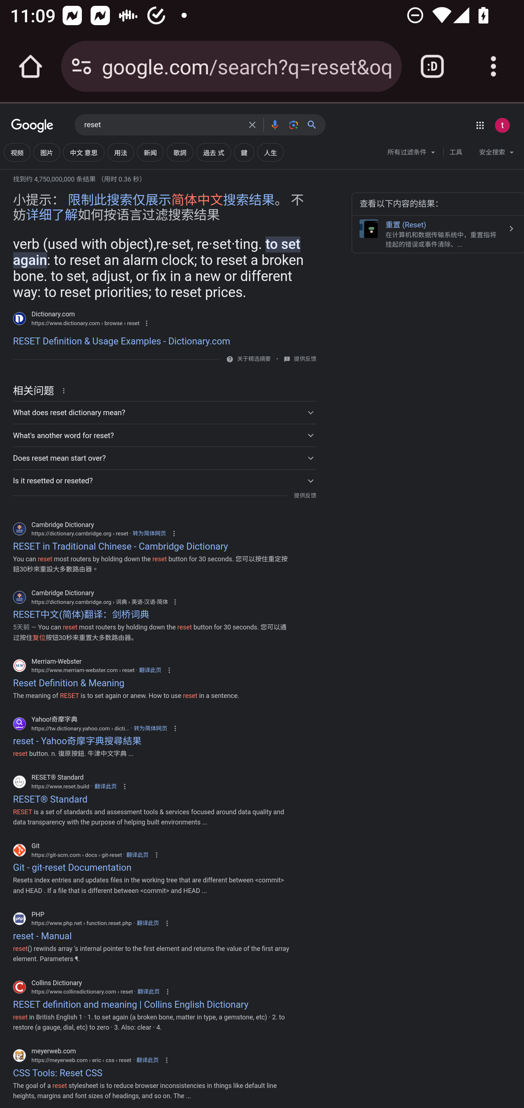 The height and width of the screenshot is (1108, 524). I want to click on 详细了解, so click(52, 215).